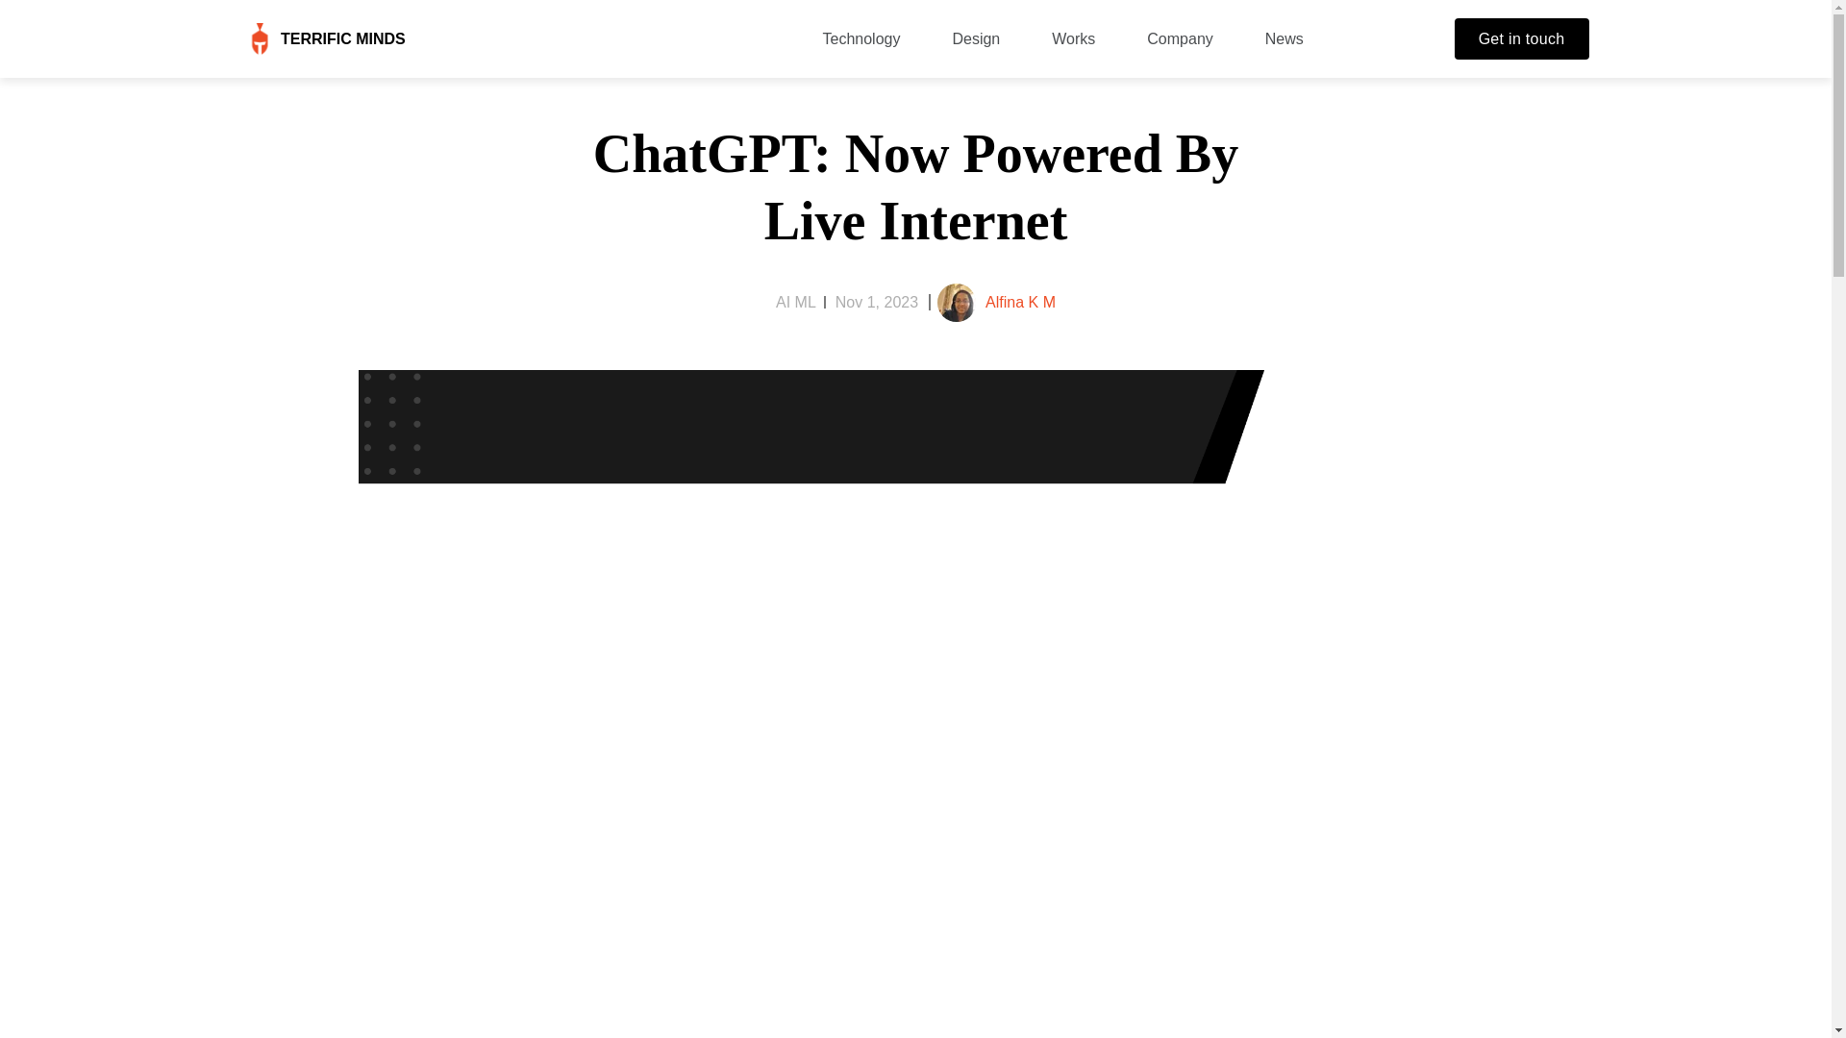 The image size is (1846, 1038). I want to click on Design, so click(976, 38).